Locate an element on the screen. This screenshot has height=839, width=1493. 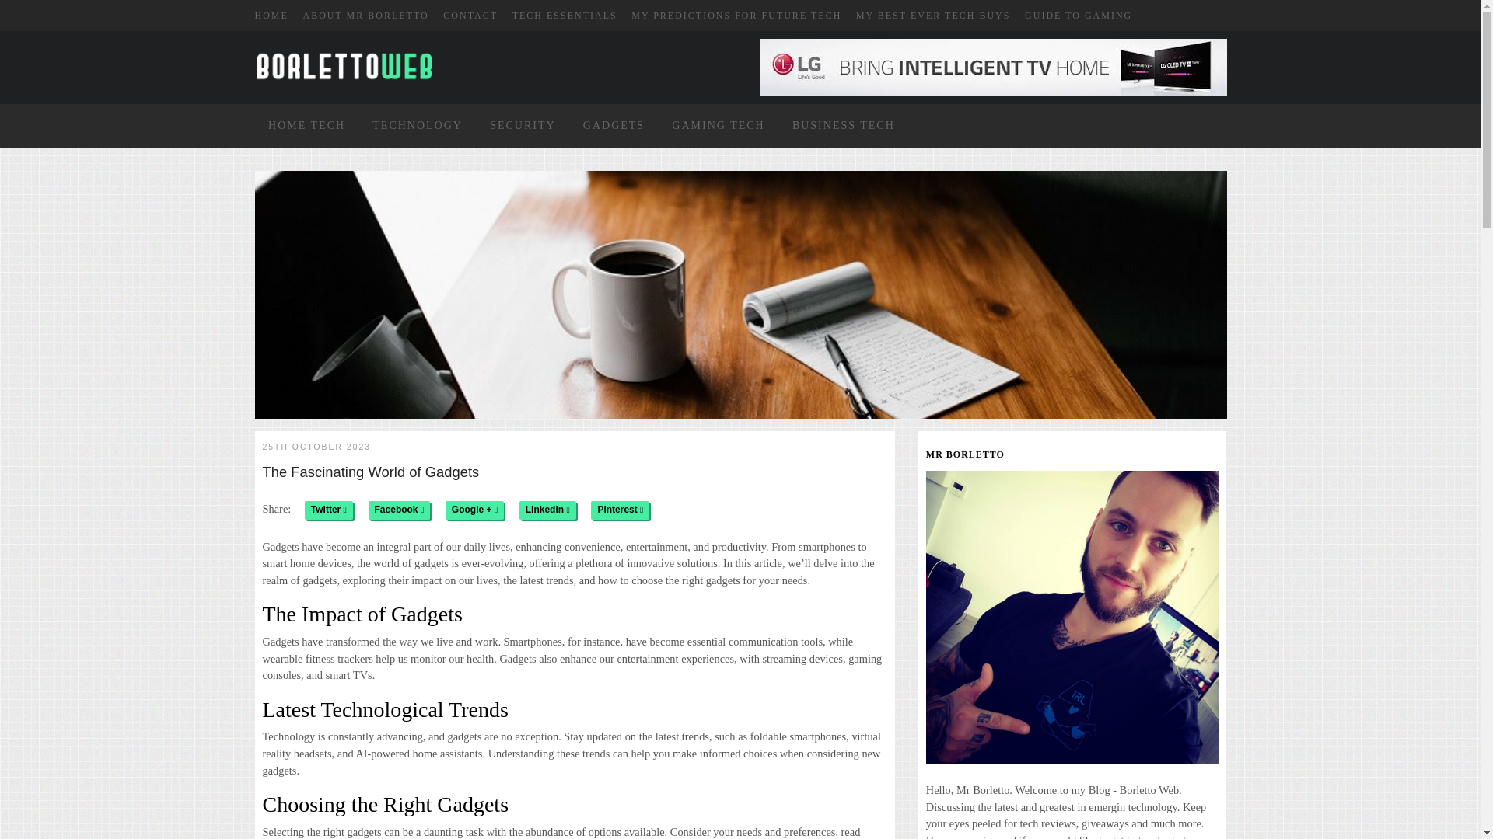
GUIDE TO GAMING is located at coordinates (1078, 16).